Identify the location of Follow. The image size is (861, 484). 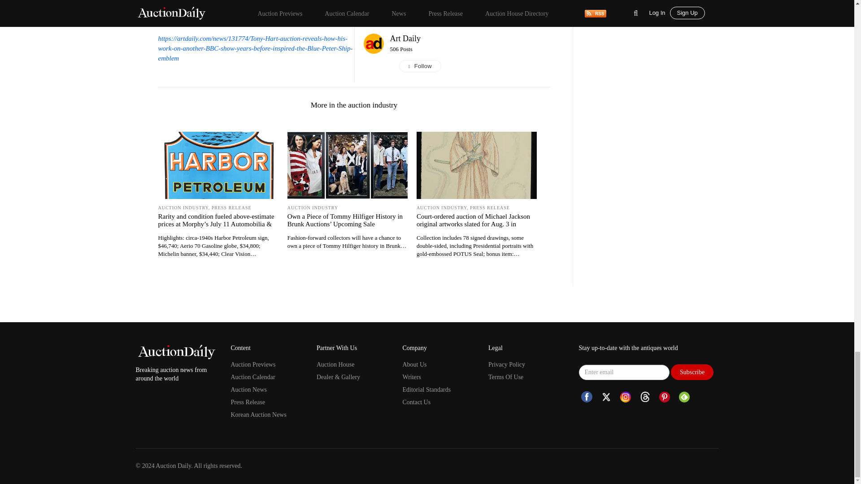
(470, 66).